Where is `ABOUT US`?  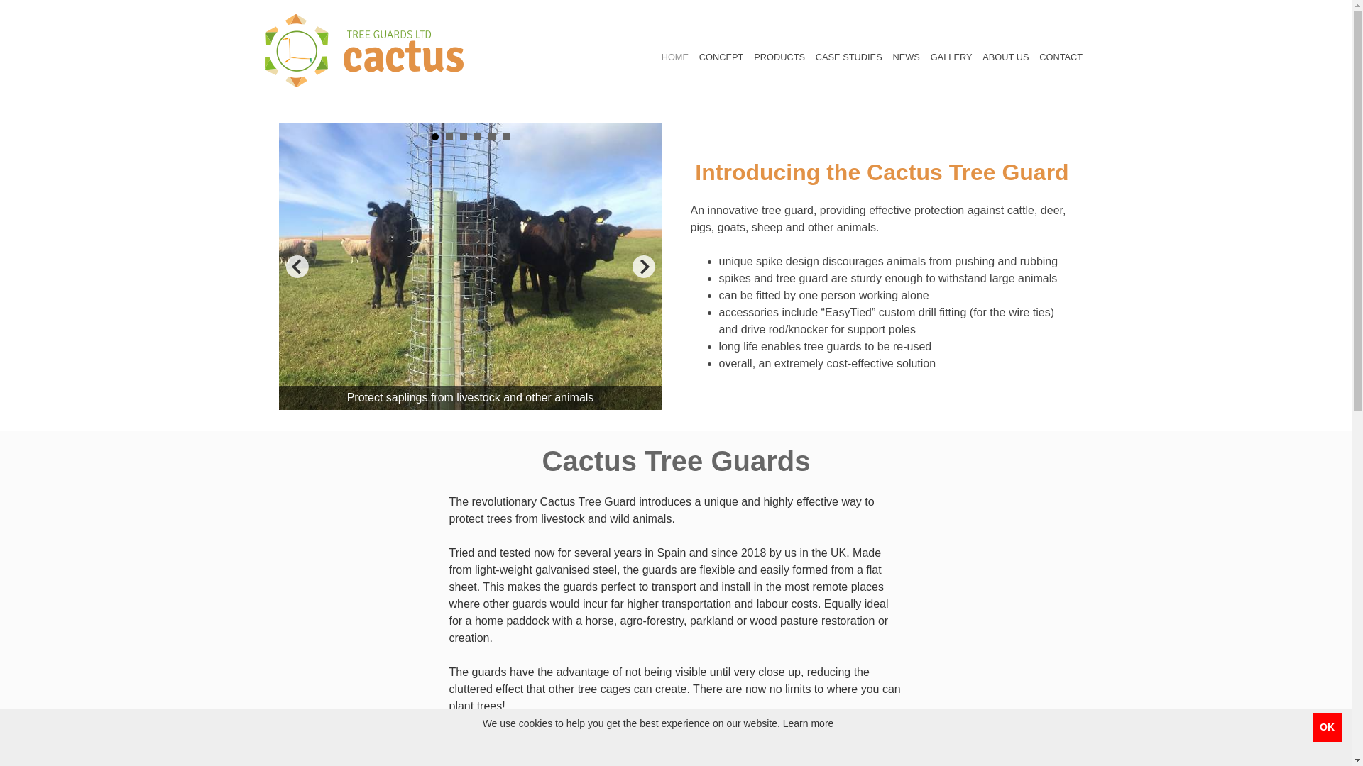
ABOUT US is located at coordinates (1005, 58).